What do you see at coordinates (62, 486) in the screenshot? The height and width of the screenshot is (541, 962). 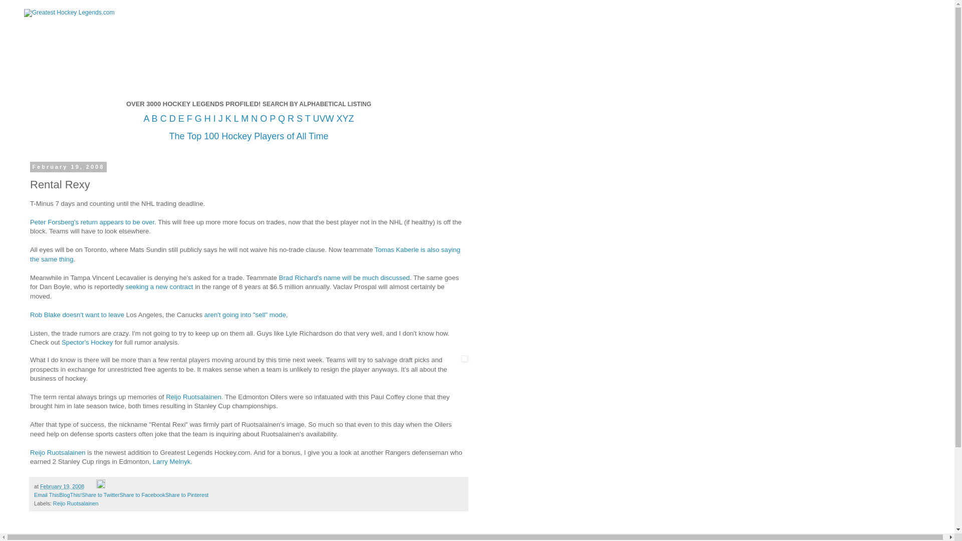 I see `permanent link` at bounding box center [62, 486].